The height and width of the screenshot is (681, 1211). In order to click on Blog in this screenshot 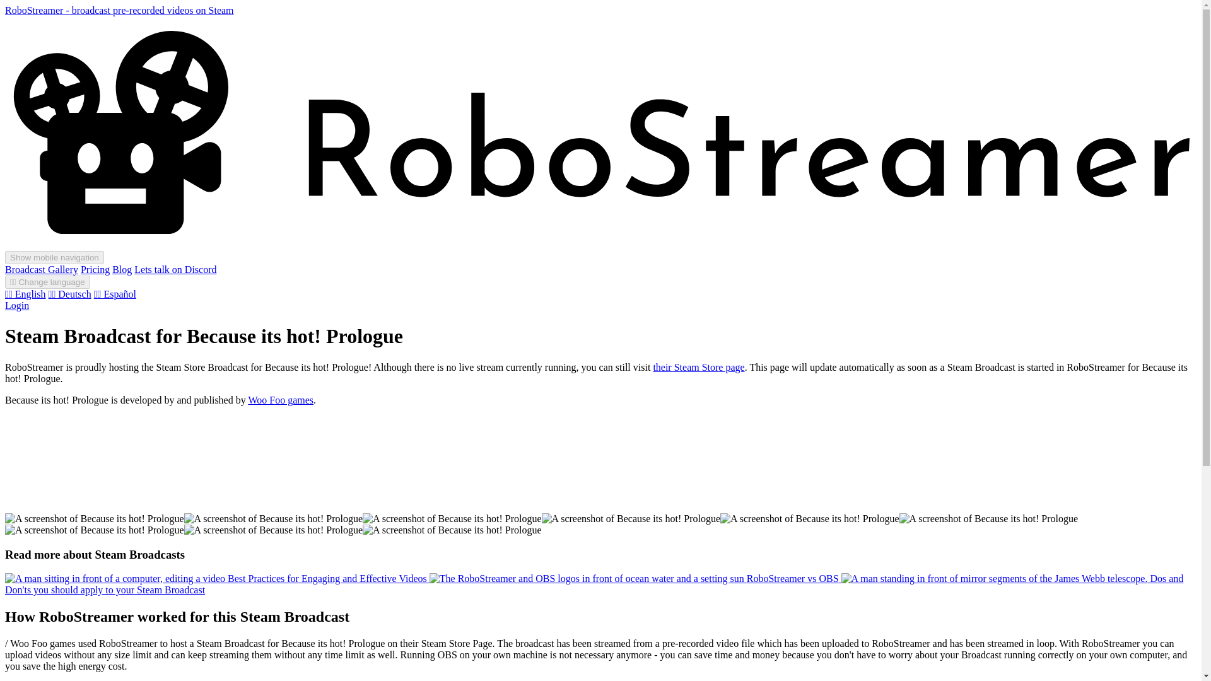, I will do `click(122, 270)`.